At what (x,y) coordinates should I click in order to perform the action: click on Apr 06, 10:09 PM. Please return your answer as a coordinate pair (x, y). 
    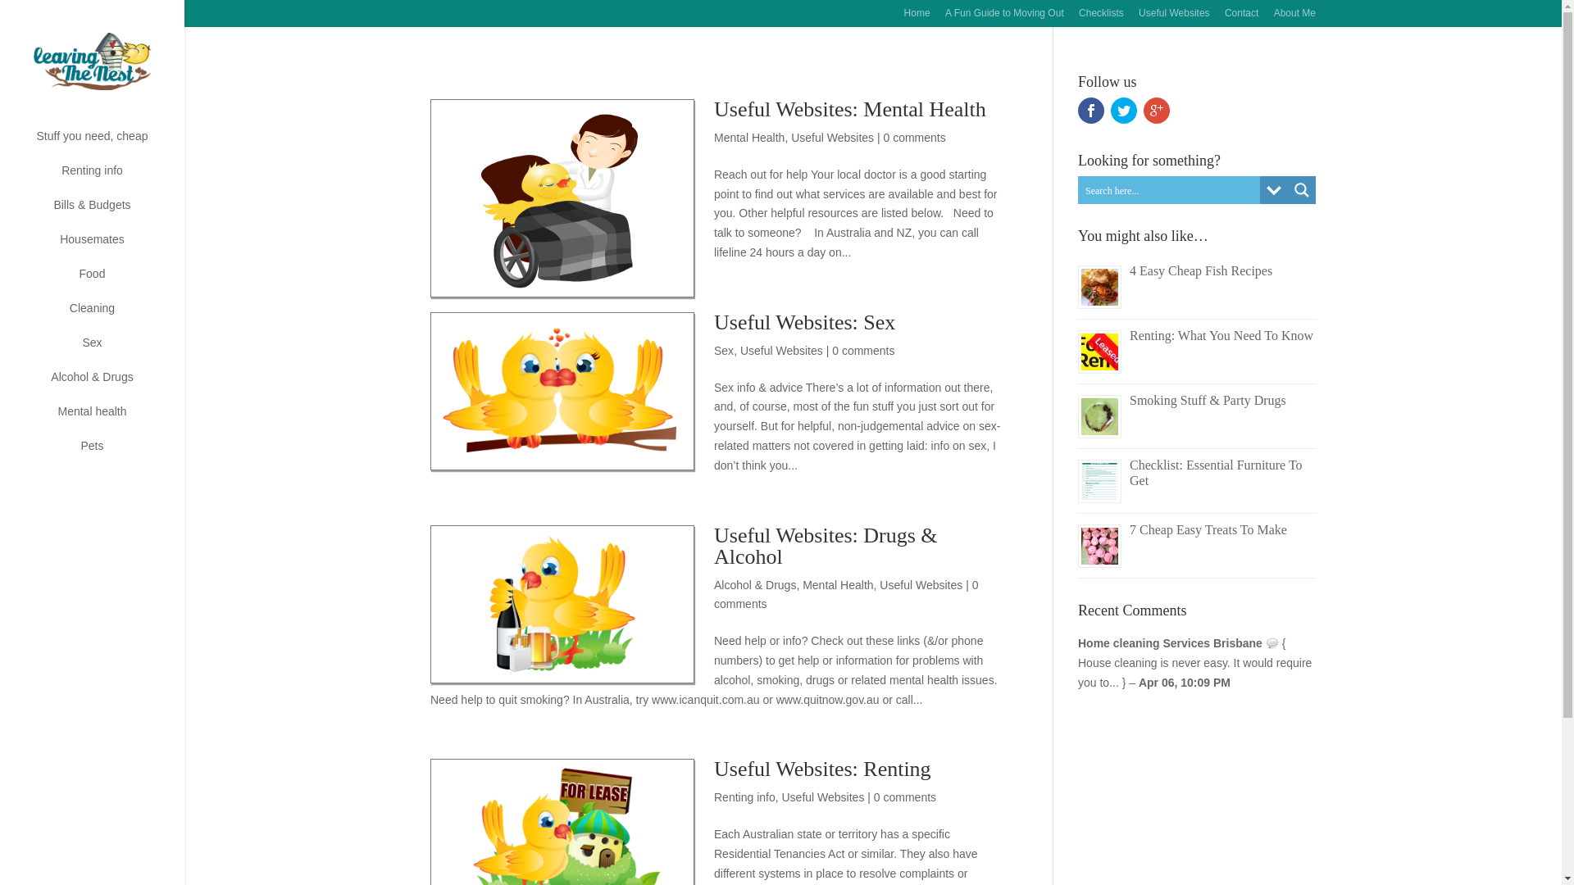
    Looking at the image, I should click on (1185, 683).